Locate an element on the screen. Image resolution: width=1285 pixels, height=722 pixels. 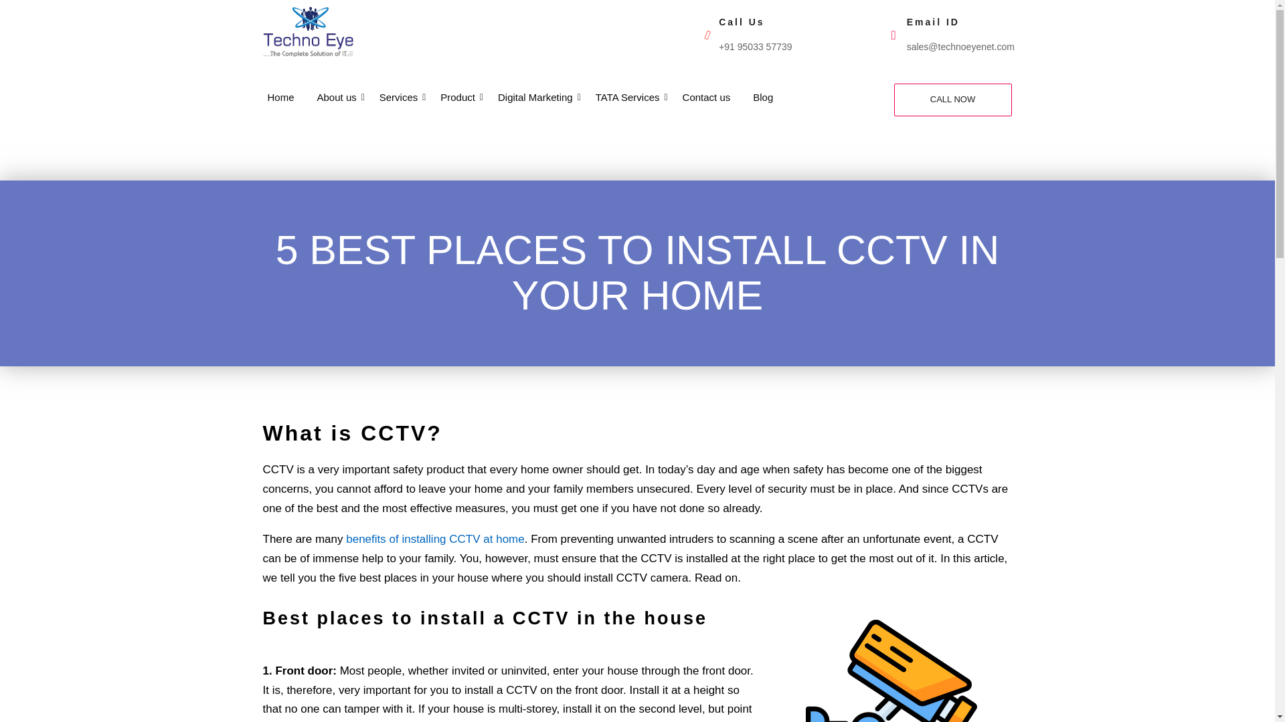
TATA Services is located at coordinates (628, 98).